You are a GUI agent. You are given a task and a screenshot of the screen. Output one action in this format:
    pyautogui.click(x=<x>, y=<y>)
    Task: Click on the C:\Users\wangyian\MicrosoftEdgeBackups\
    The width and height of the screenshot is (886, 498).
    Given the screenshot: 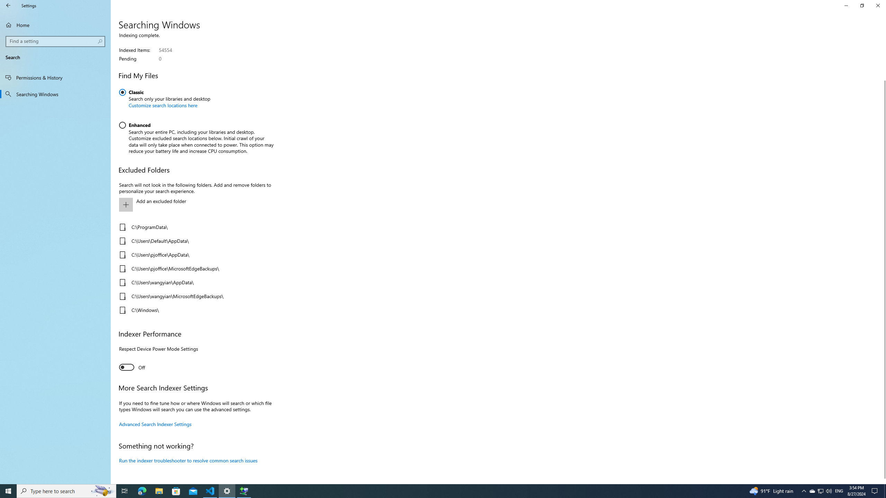 What is the action you would take?
    pyautogui.click(x=195, y=296)
    